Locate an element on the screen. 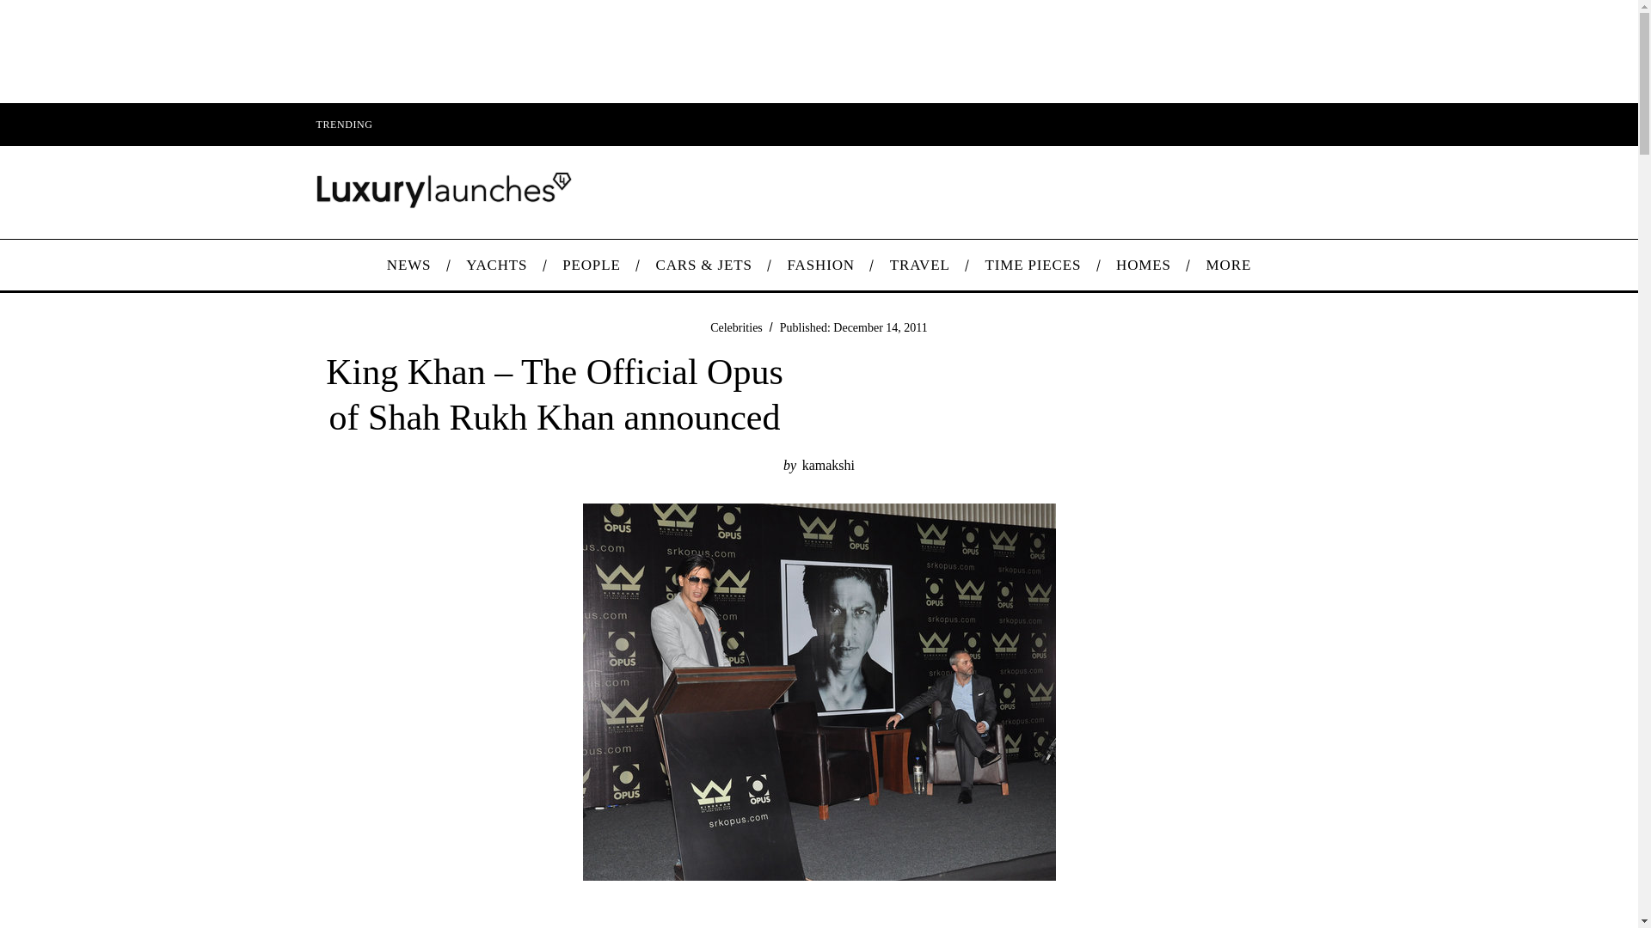  Celebrities is located at coordinates (736, 327).